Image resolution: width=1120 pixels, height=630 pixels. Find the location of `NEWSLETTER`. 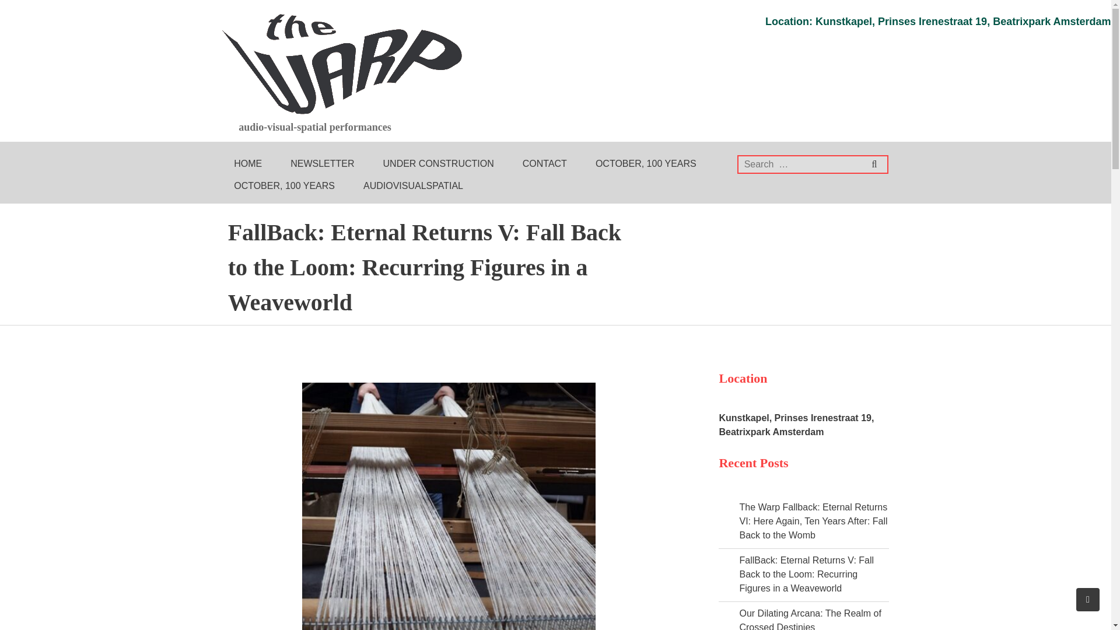

NEWSLETTER is located at coordinates (318, 164).